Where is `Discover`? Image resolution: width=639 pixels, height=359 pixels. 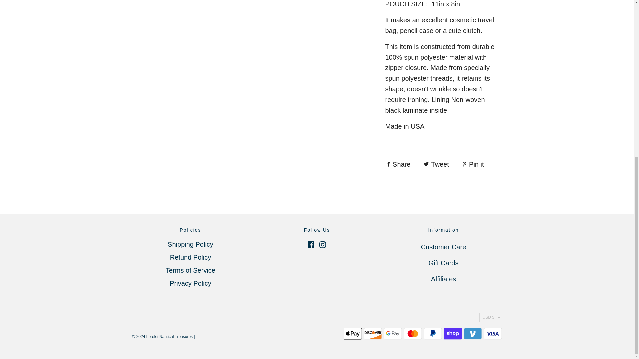 Discover is located at coordinates (372, 333).